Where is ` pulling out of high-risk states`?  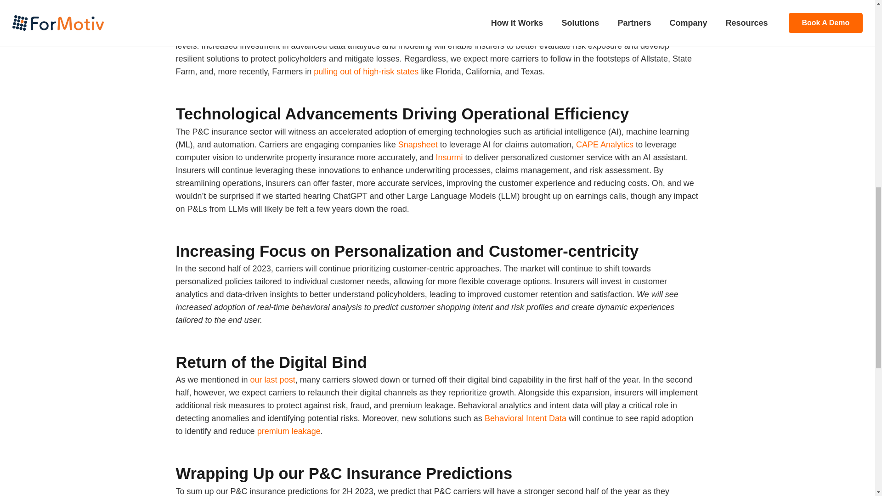  pulling out of high-risk states is located at coordinates (365, 72).